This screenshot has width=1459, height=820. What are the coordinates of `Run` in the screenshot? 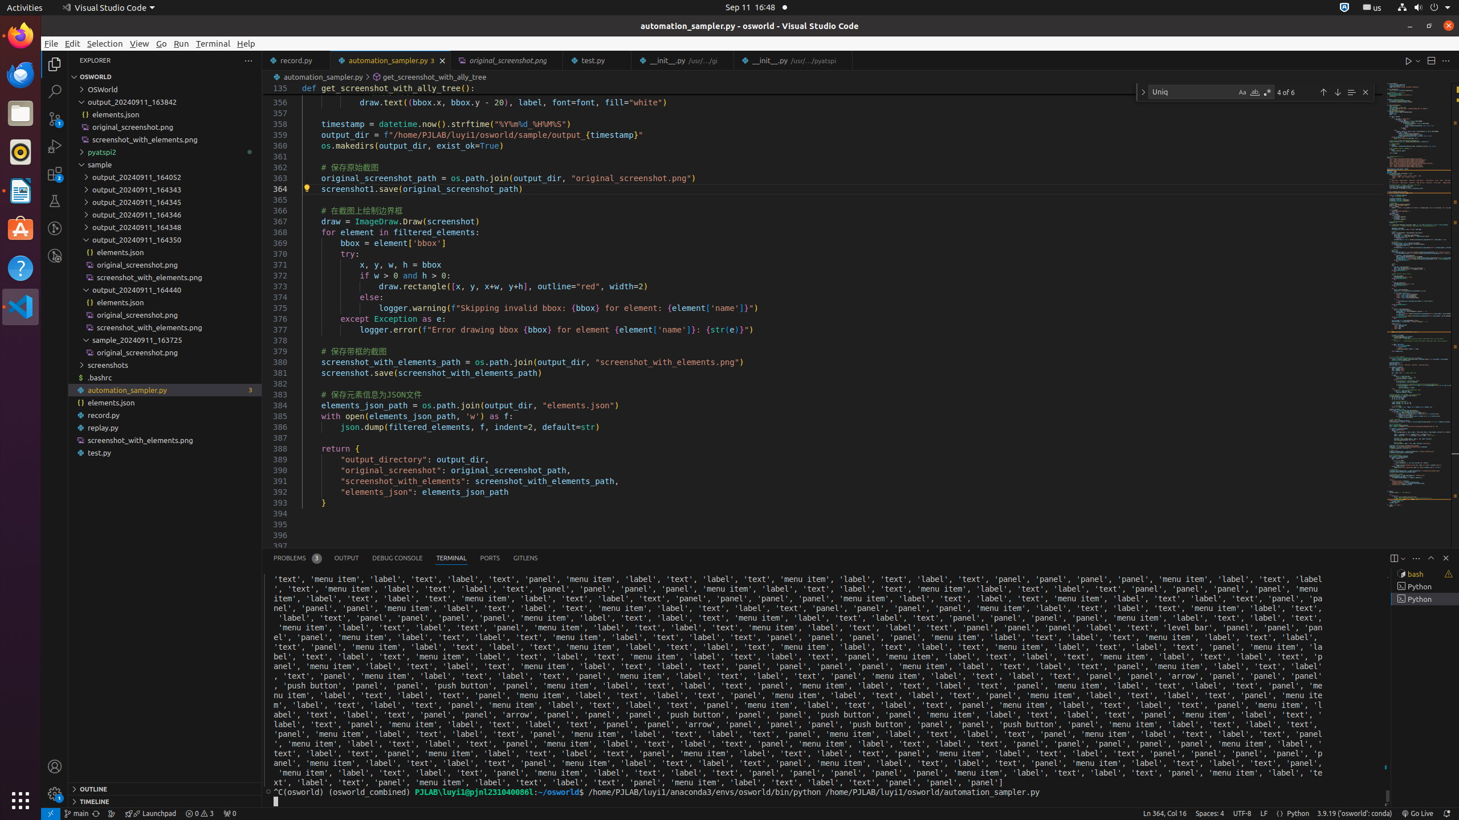 It's located at (181, 43).